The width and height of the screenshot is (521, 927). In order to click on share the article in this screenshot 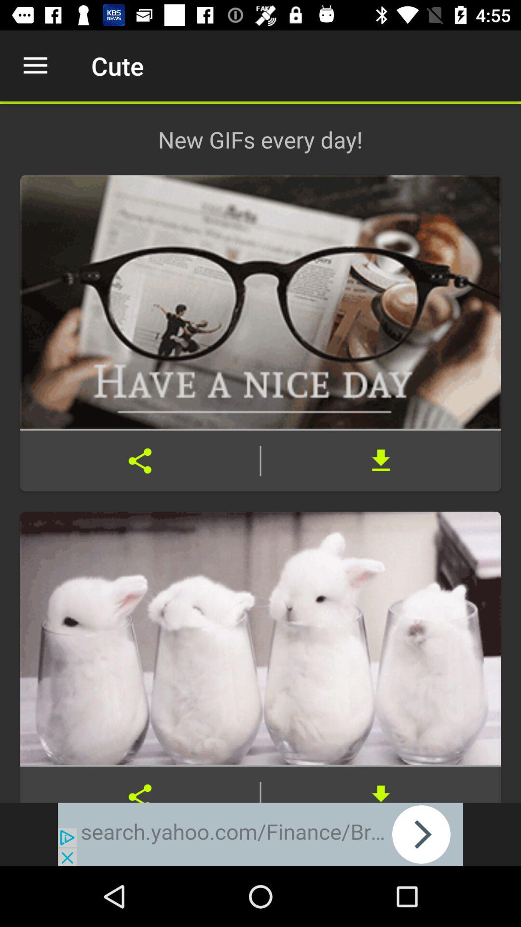, I will do `click(140, 784)`.